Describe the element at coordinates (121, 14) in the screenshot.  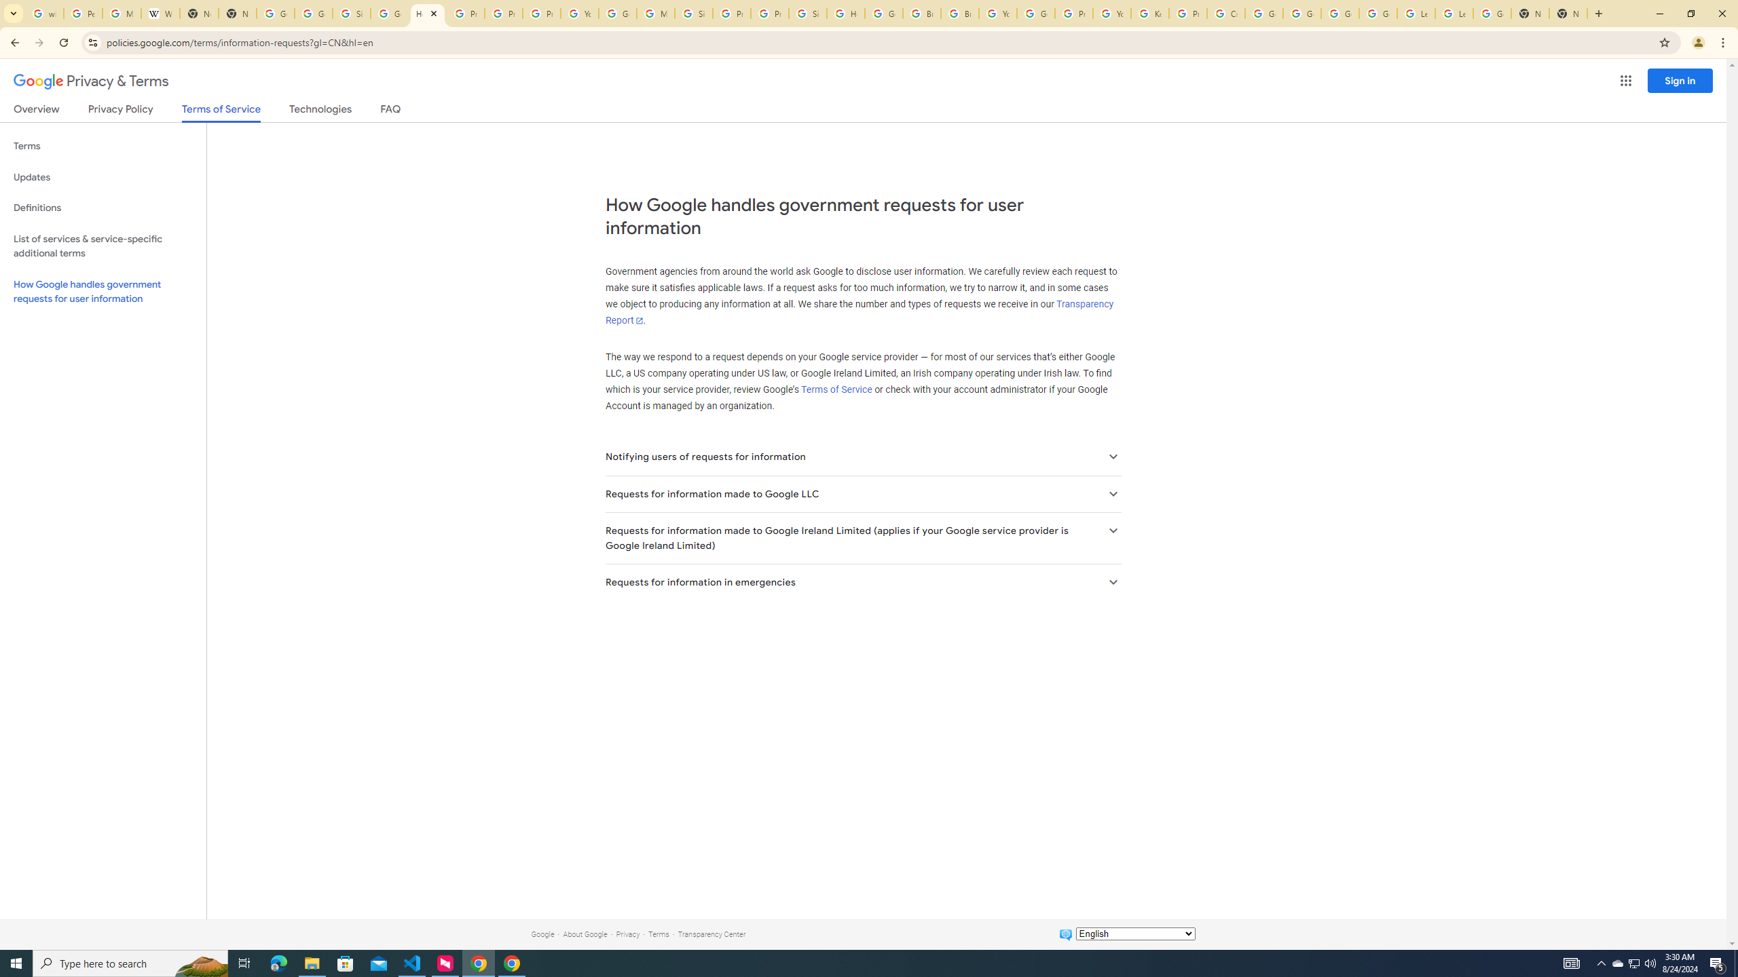
I see `Manage your Location History - Google Search Help` at that location.